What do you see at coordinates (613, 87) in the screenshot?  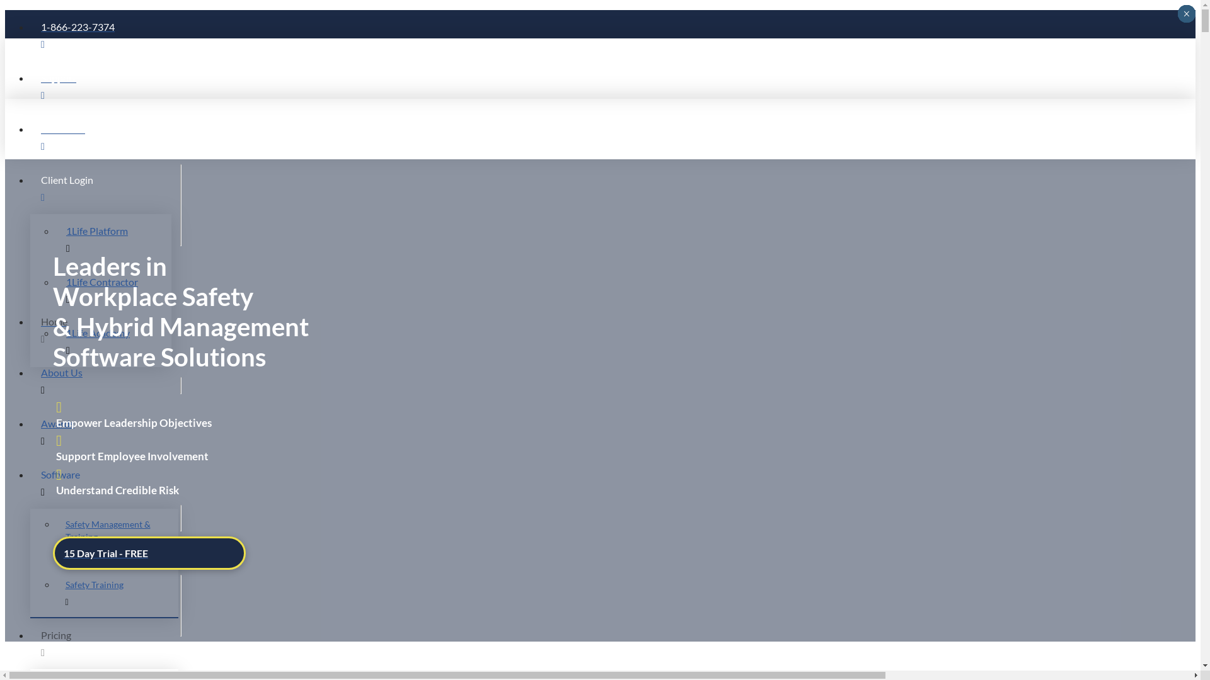 I see `Support` at bounding box center [613, 87].